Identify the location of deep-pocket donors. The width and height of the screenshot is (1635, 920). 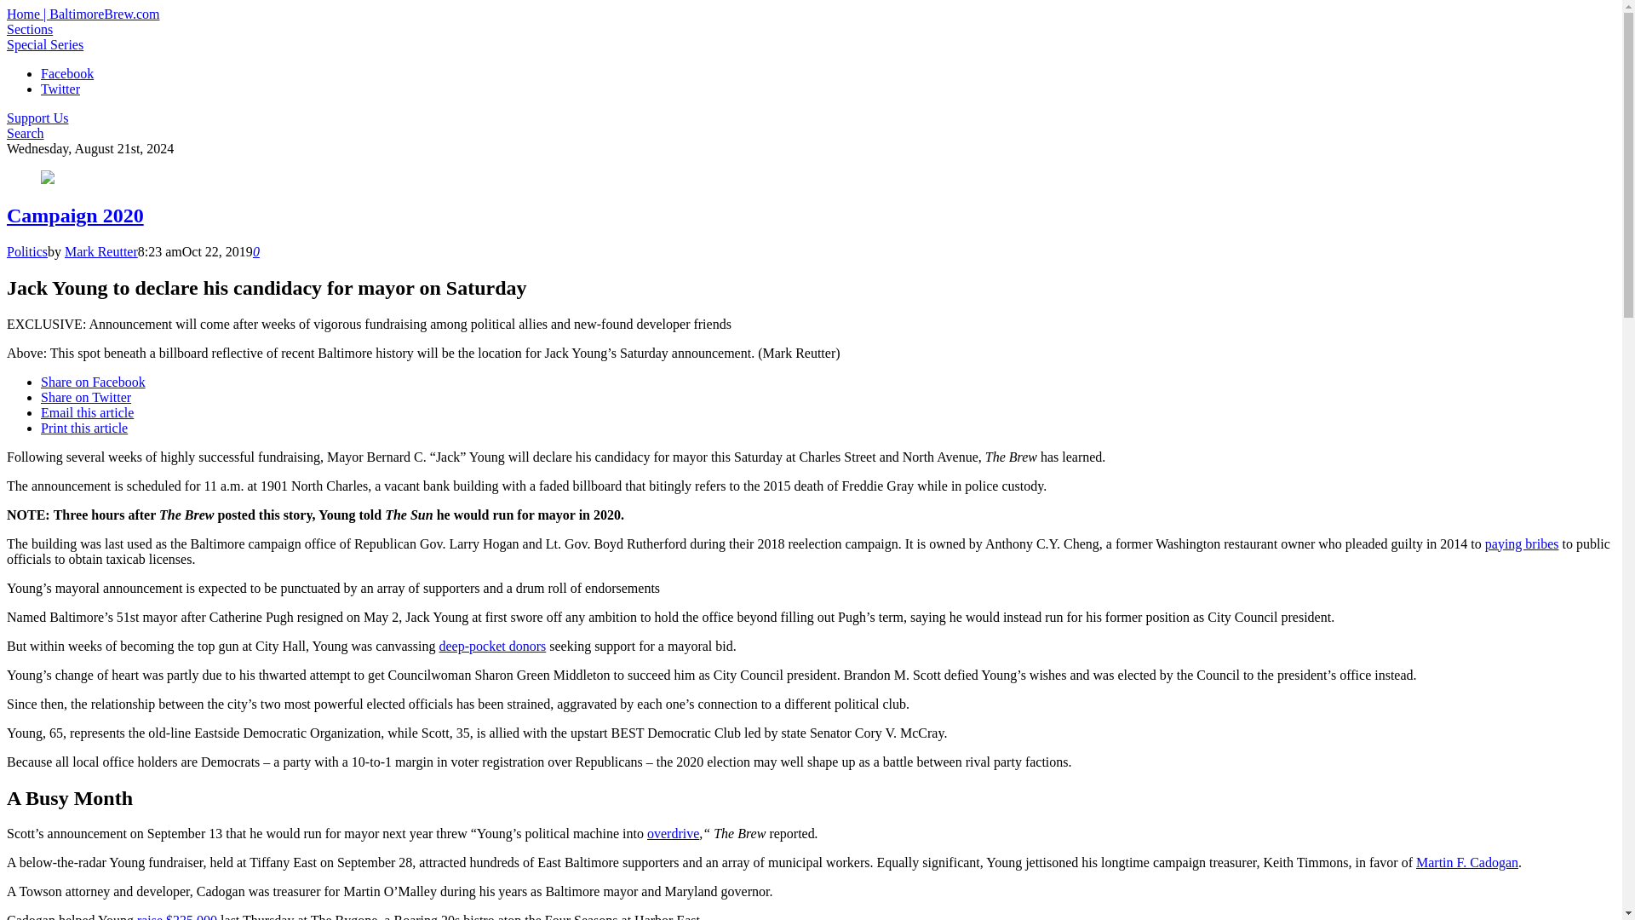
(492, 646).